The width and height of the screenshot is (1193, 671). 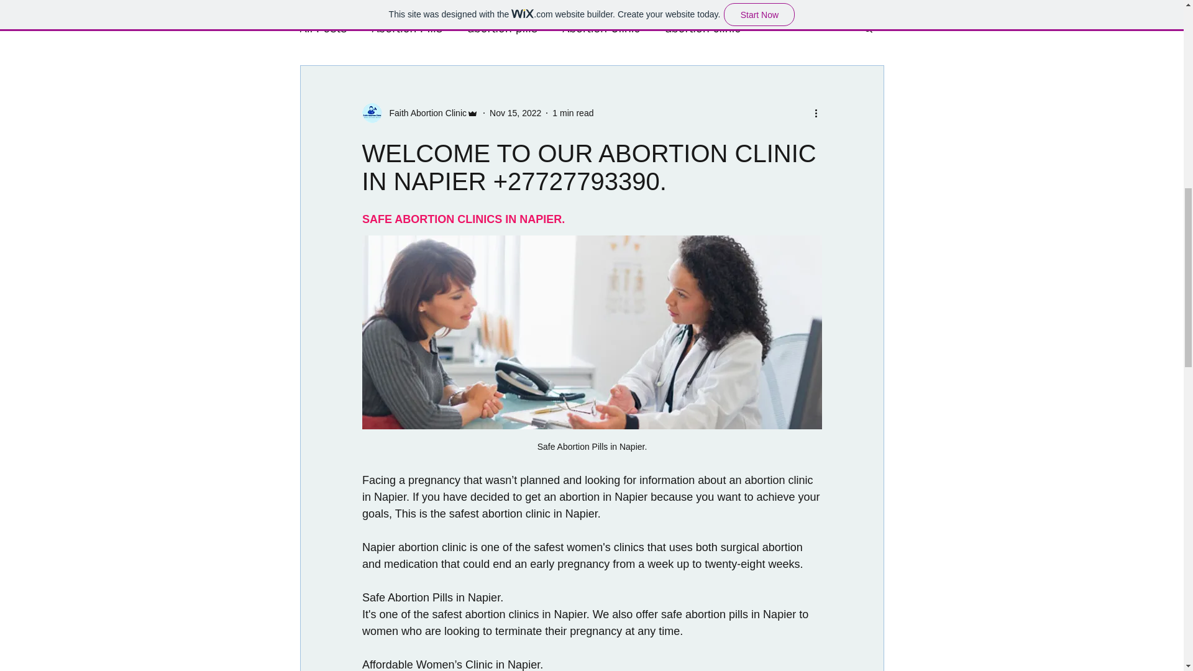 I want to click on Faith Abortion Clinic, so click(x=424, y=113).